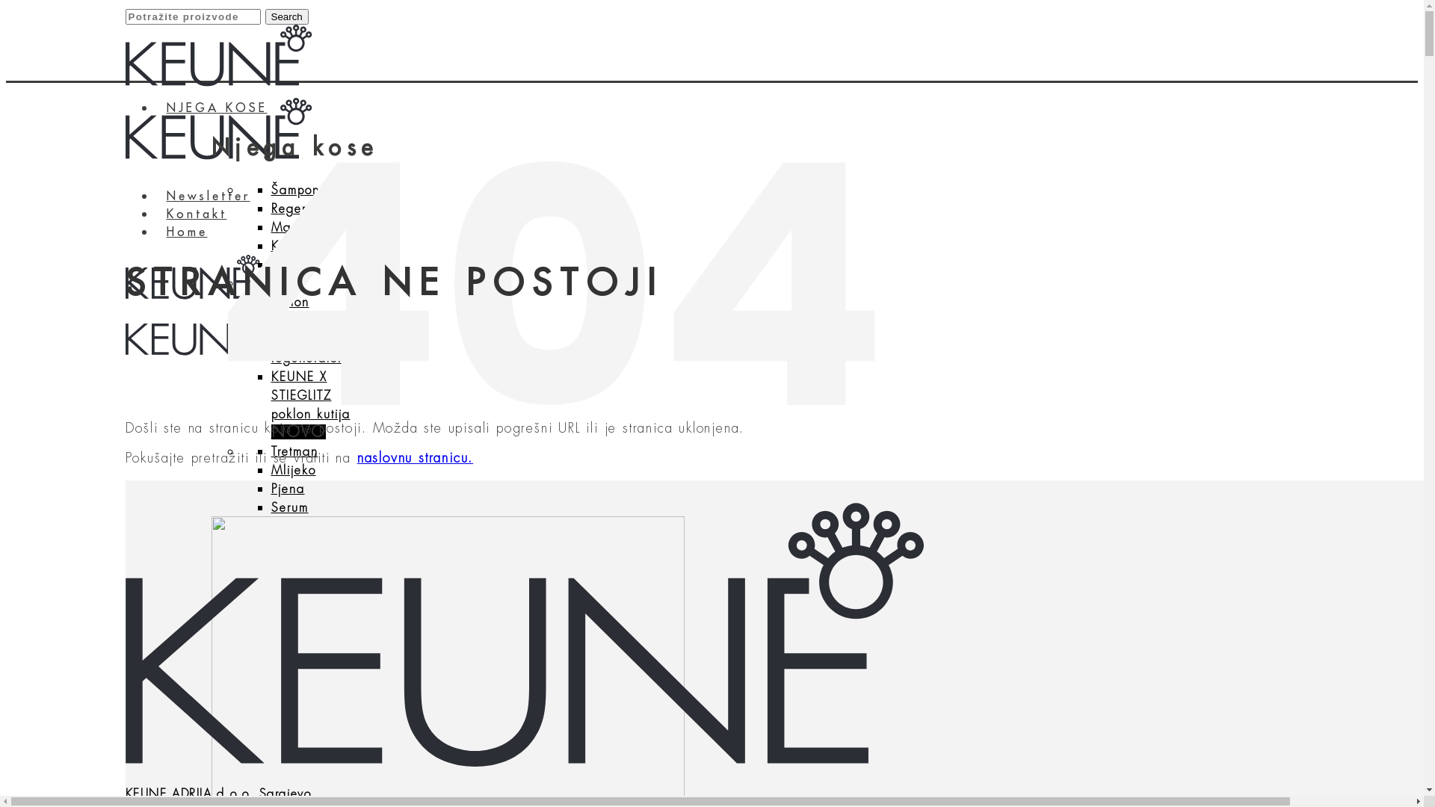 The height and width of the screenshot is (807, 1435). I want to click on Losion, so click(290, 303).